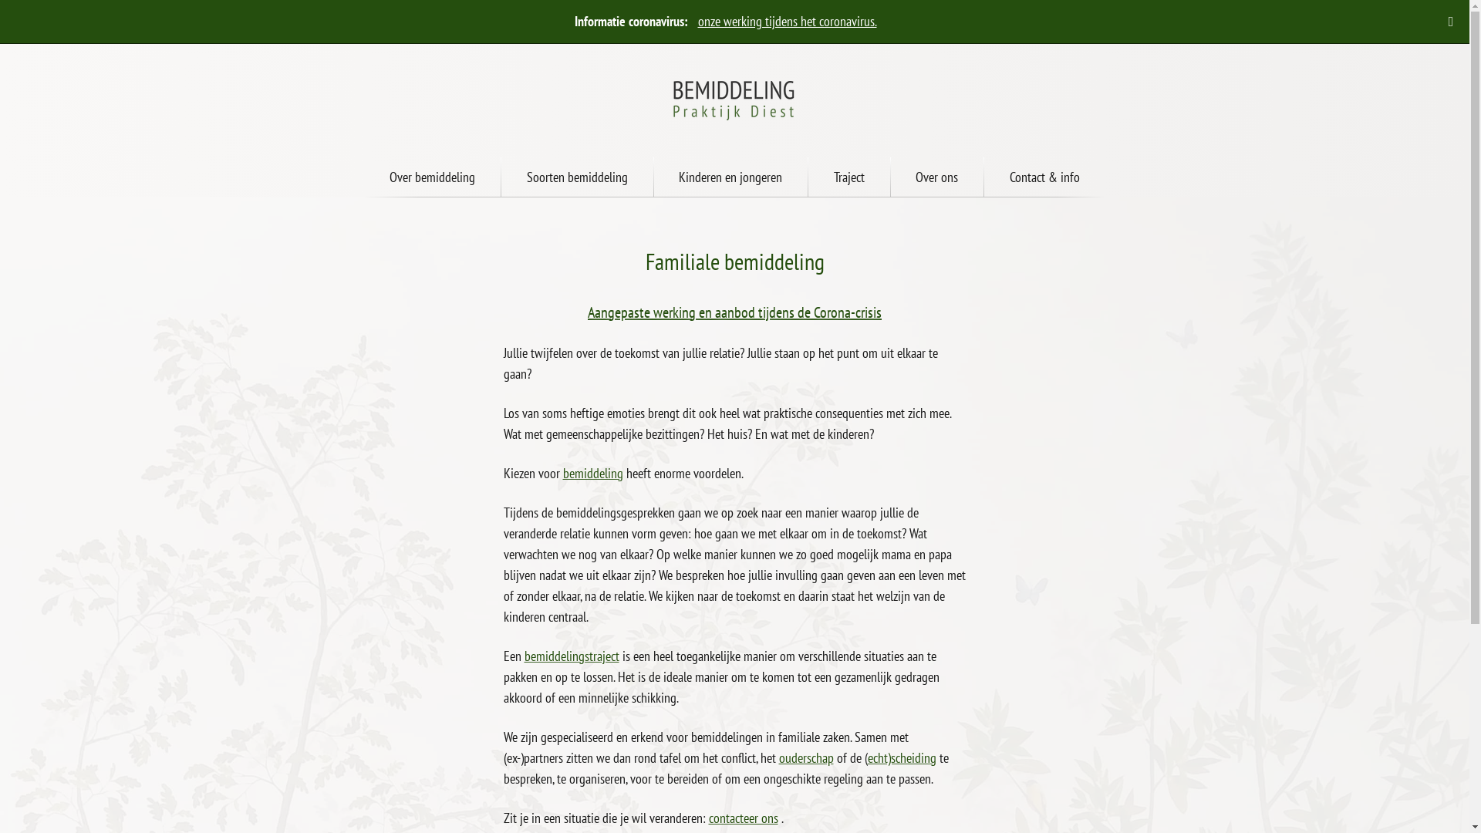  Describe the element at coordinates (936, 177) in the screenshot. I see `Over ons` at that location.